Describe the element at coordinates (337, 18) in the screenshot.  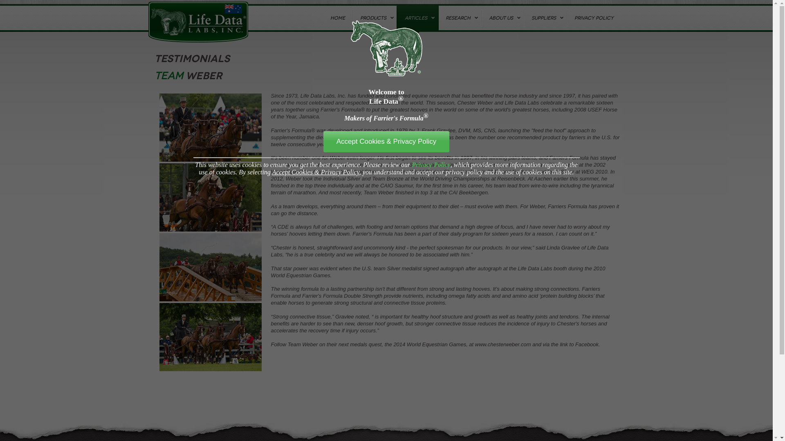
I see `HOME` at that location.